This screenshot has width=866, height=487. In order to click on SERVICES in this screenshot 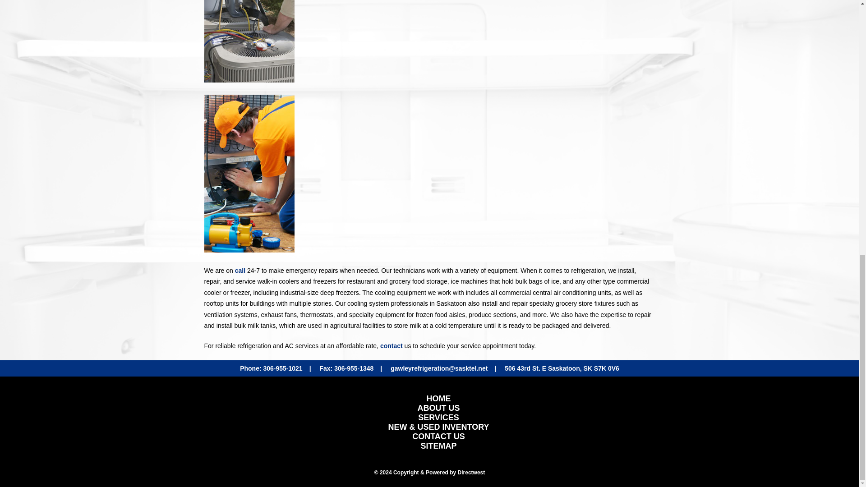, I will do `click(438, 418)`.